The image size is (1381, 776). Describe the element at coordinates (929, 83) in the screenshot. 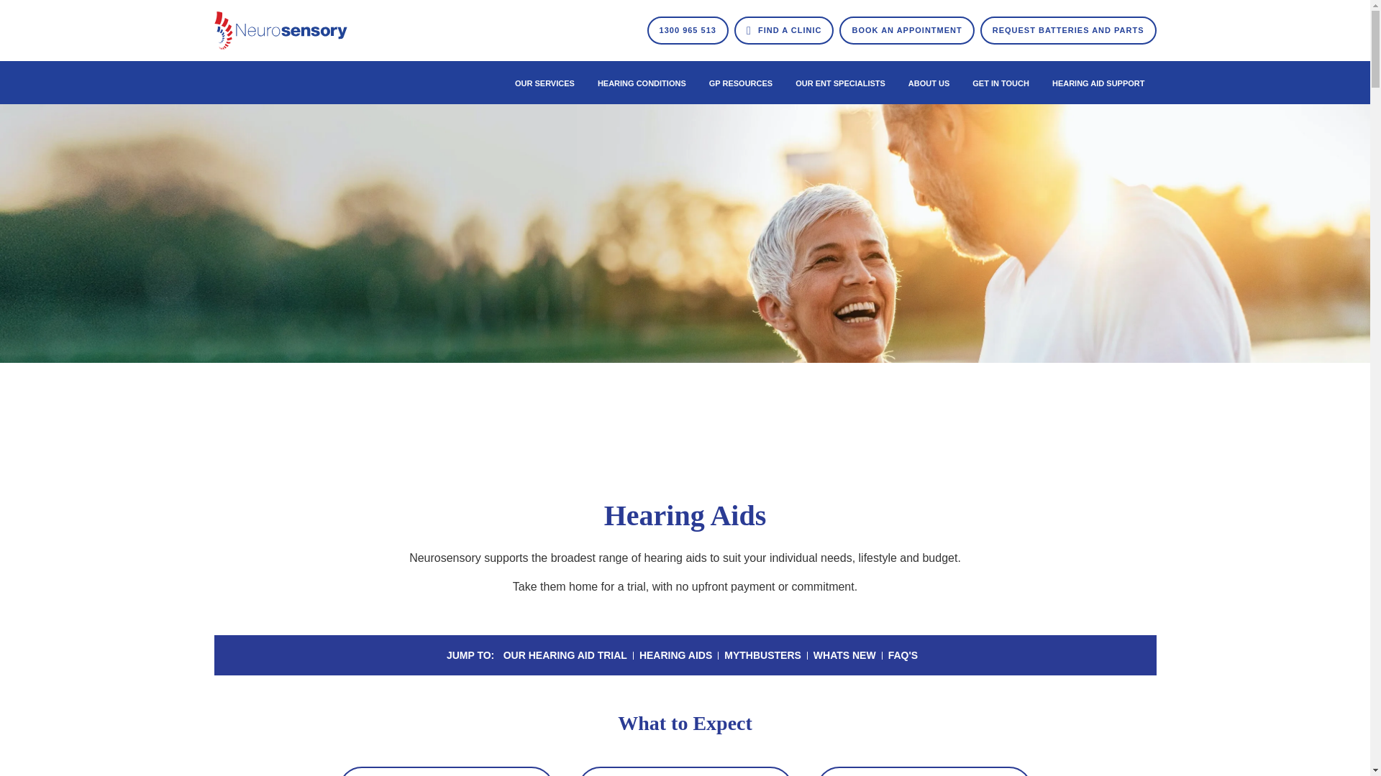

I see `ABOUT US` at that location.